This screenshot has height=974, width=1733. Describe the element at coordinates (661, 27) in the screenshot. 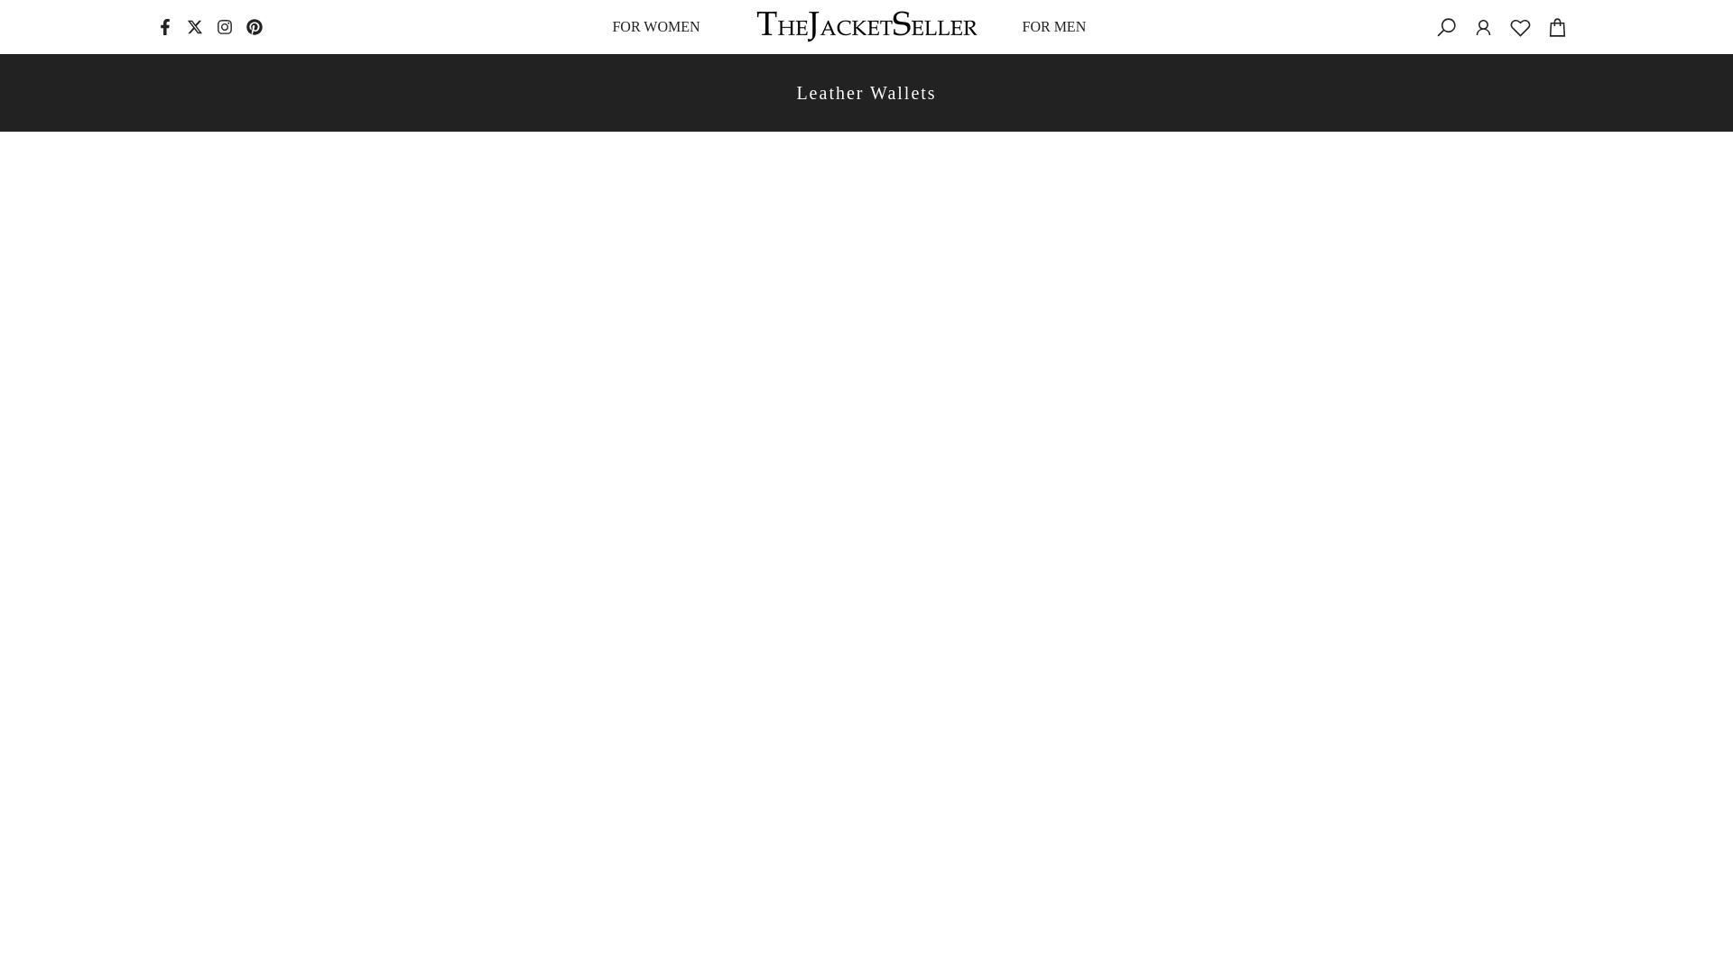

I see `FOR WOMEN` at that location.